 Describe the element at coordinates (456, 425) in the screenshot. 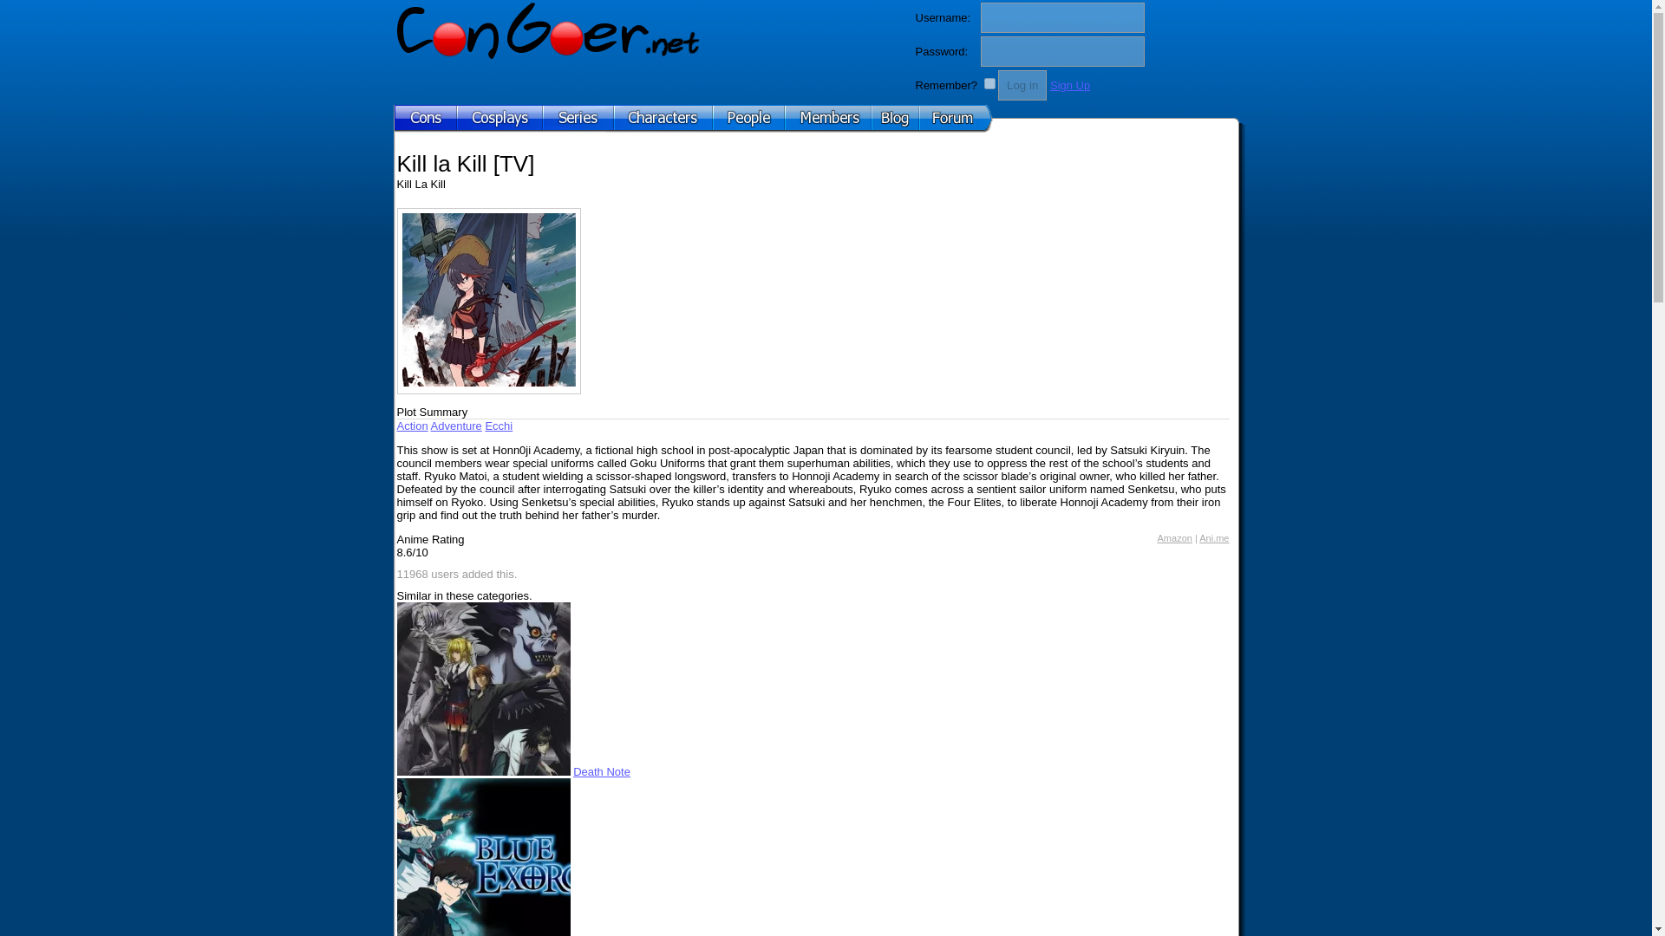

I see `Adventure` at that location.